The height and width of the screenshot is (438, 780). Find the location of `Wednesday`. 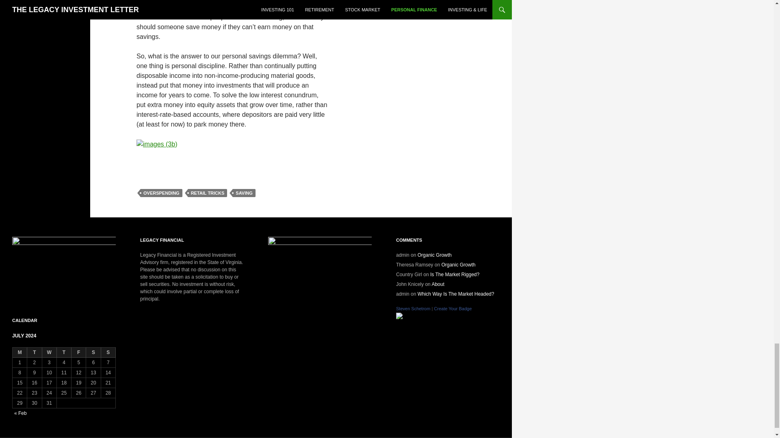

Wednesday is located at coordinates (50, 353).